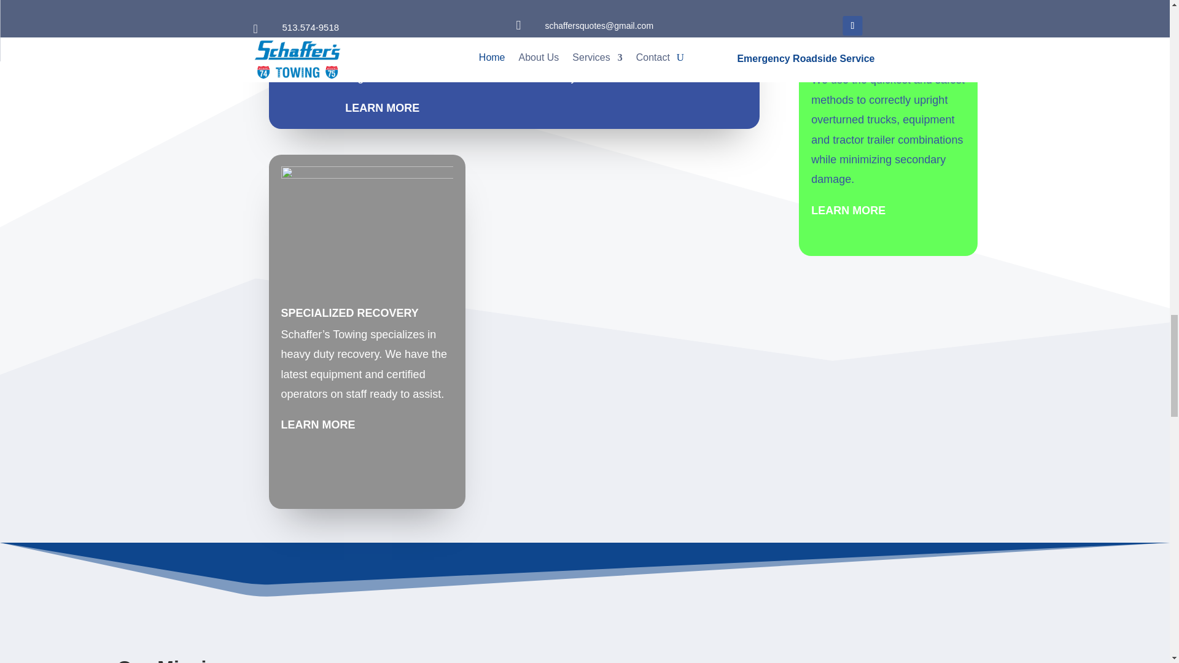 This screenshot has width=1179, height=663. What do you see at coordinates (382, 108) in the screenshot?
I see `LEARN MORE` at bounding box center [382, 108].